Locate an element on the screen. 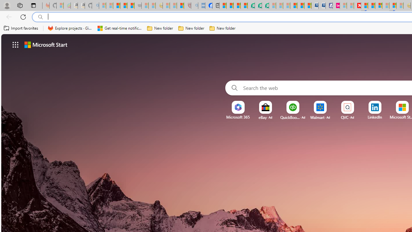 Image resolution: width=412 pixels, height=232 pixels. Search icon is located at coordinates (41, 17).